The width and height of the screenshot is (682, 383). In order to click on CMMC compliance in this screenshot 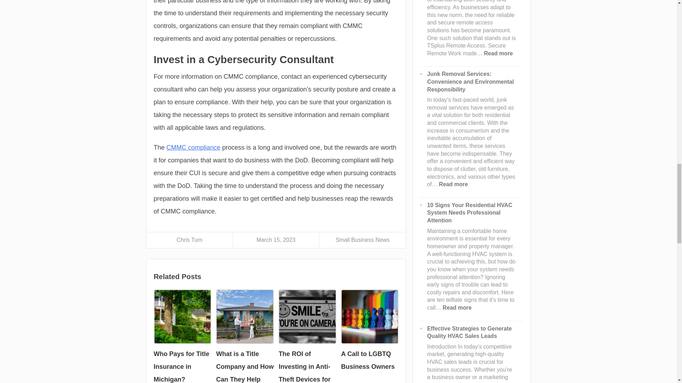, I will do `click(193, 148)`.